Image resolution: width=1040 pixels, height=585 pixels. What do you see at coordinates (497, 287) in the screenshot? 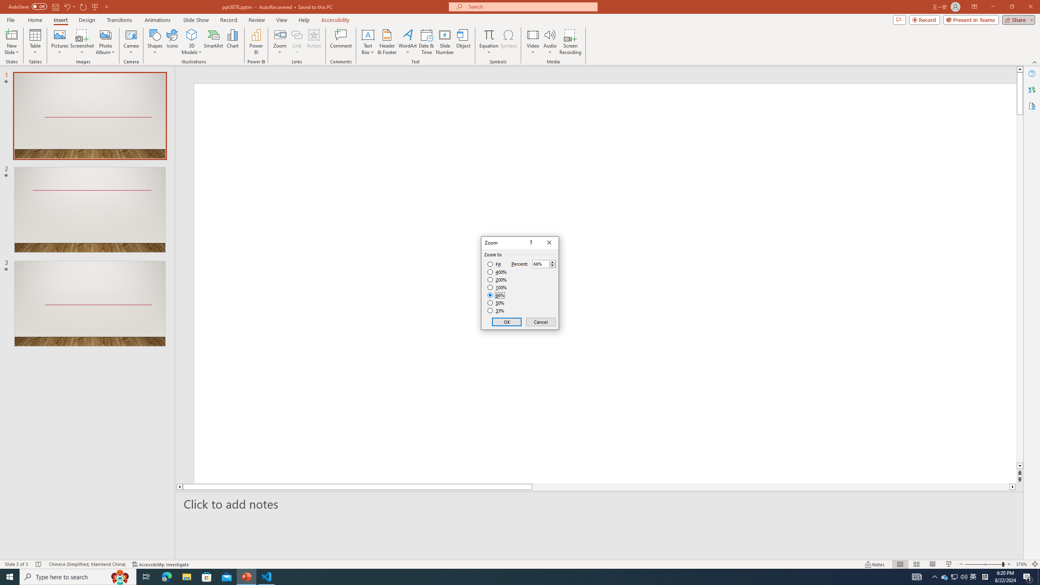
I see `100%` at bounding box center [497, 287].